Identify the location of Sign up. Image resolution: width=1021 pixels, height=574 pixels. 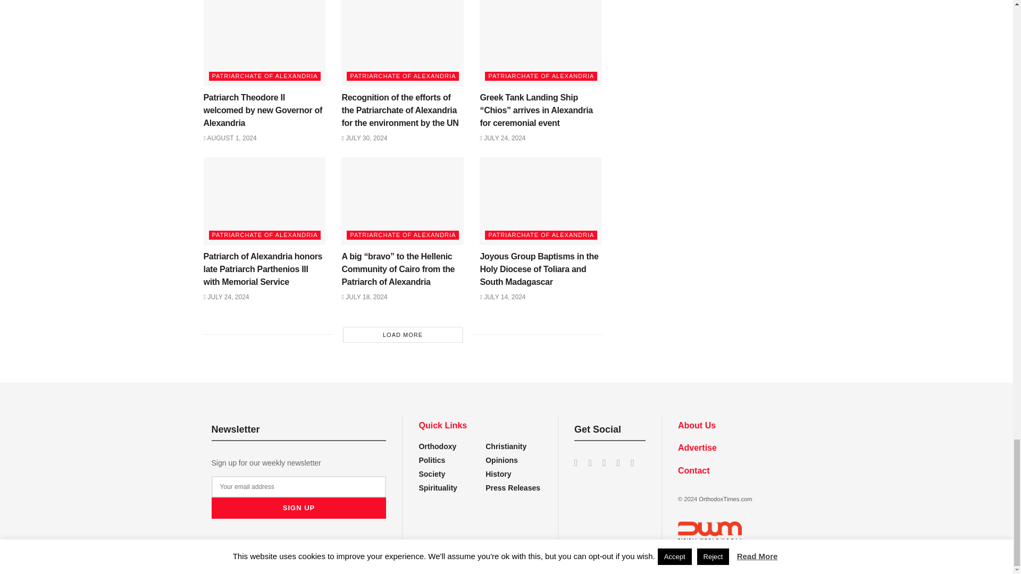
(299, 508).